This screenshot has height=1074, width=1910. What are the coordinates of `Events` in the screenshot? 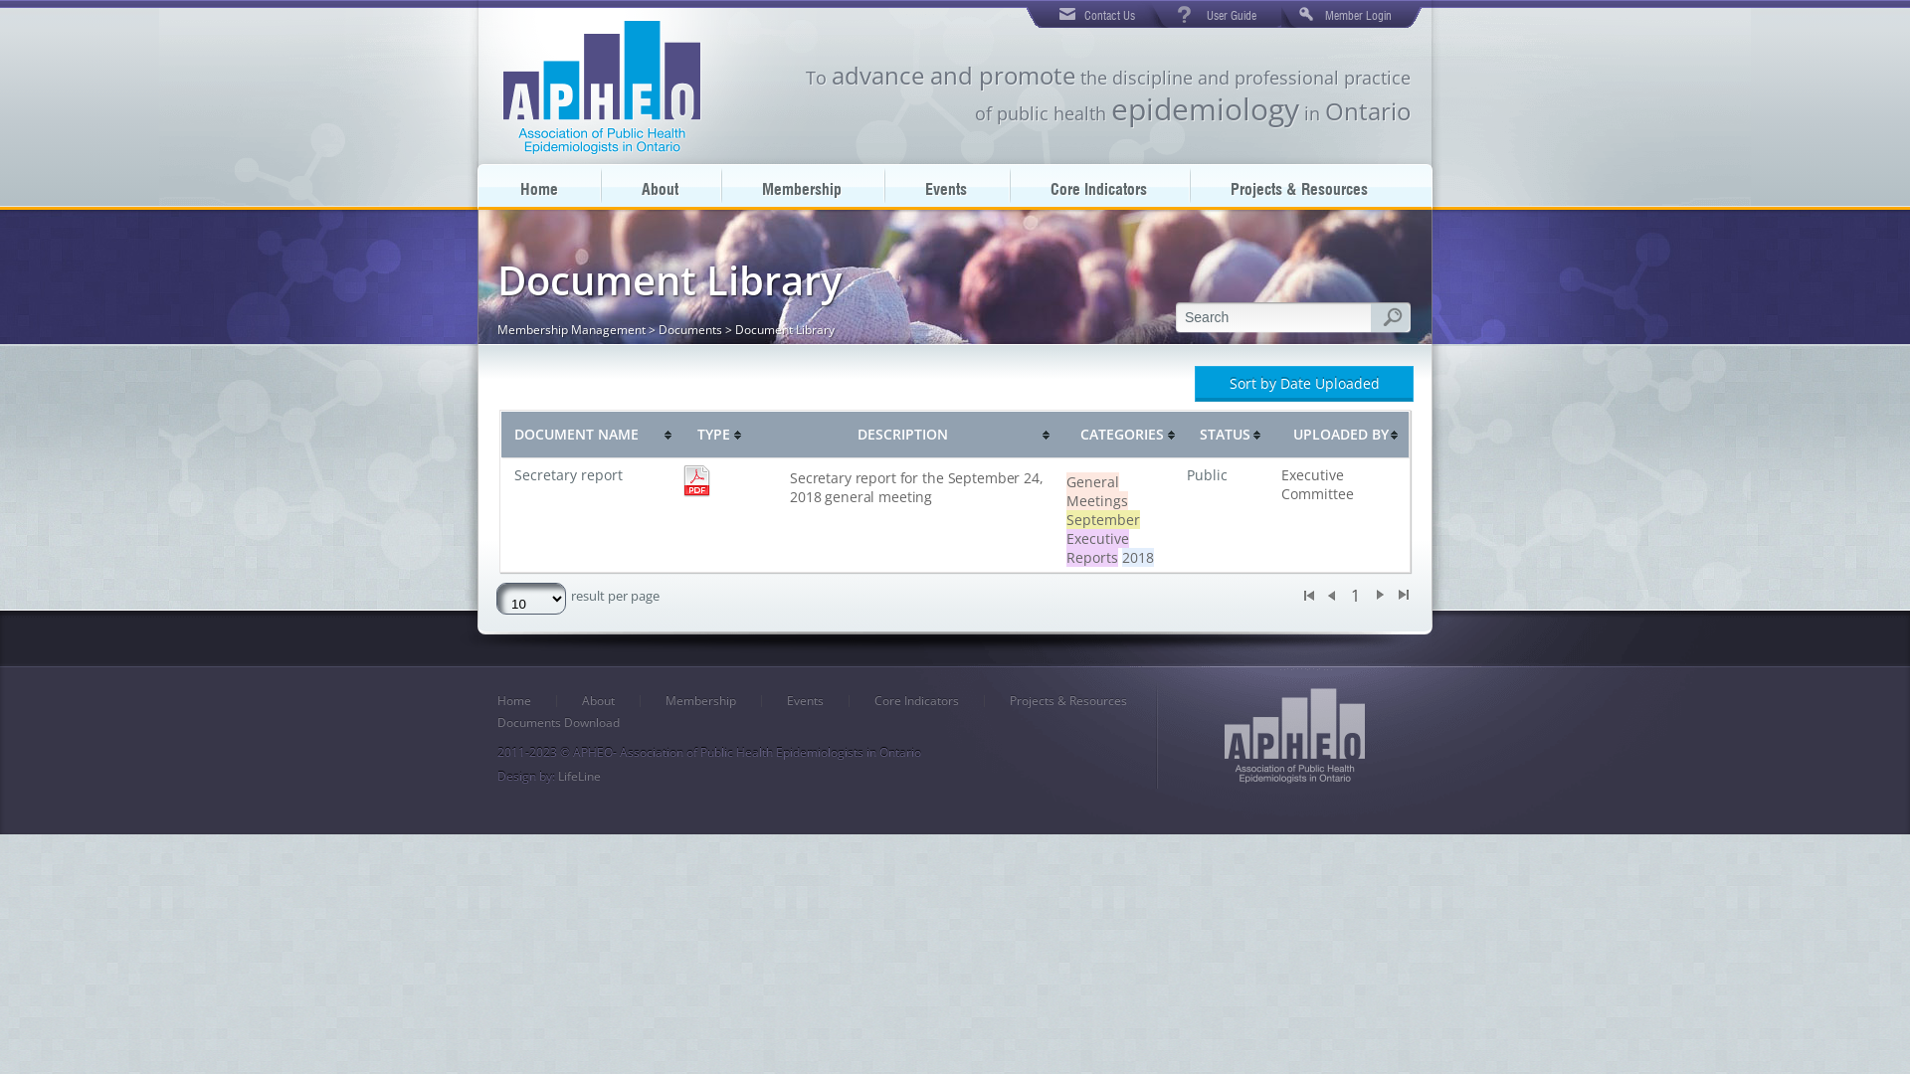 It's located at (806, 701).